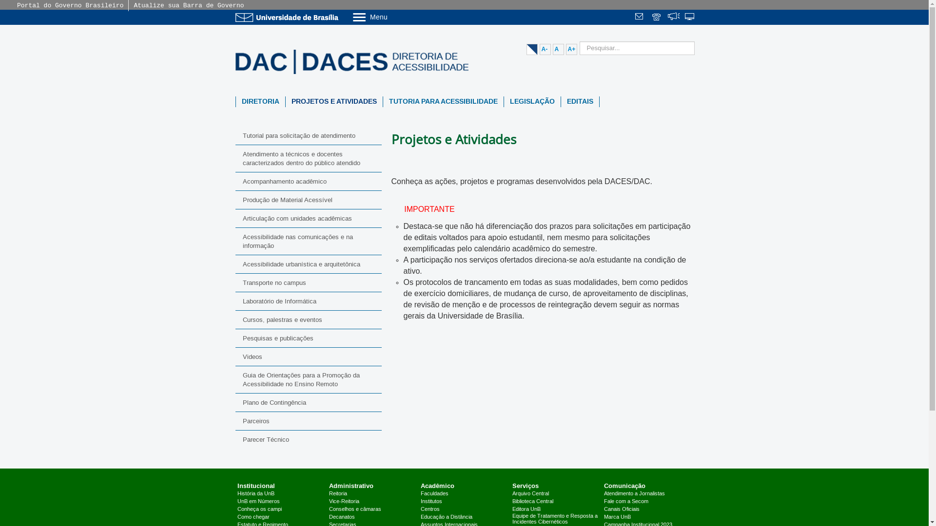 Image resolution: width=936 pixels, height=526 pixels. Describe the element at coordinates (674, 18) in the screenshot. I see ` ` at that location.